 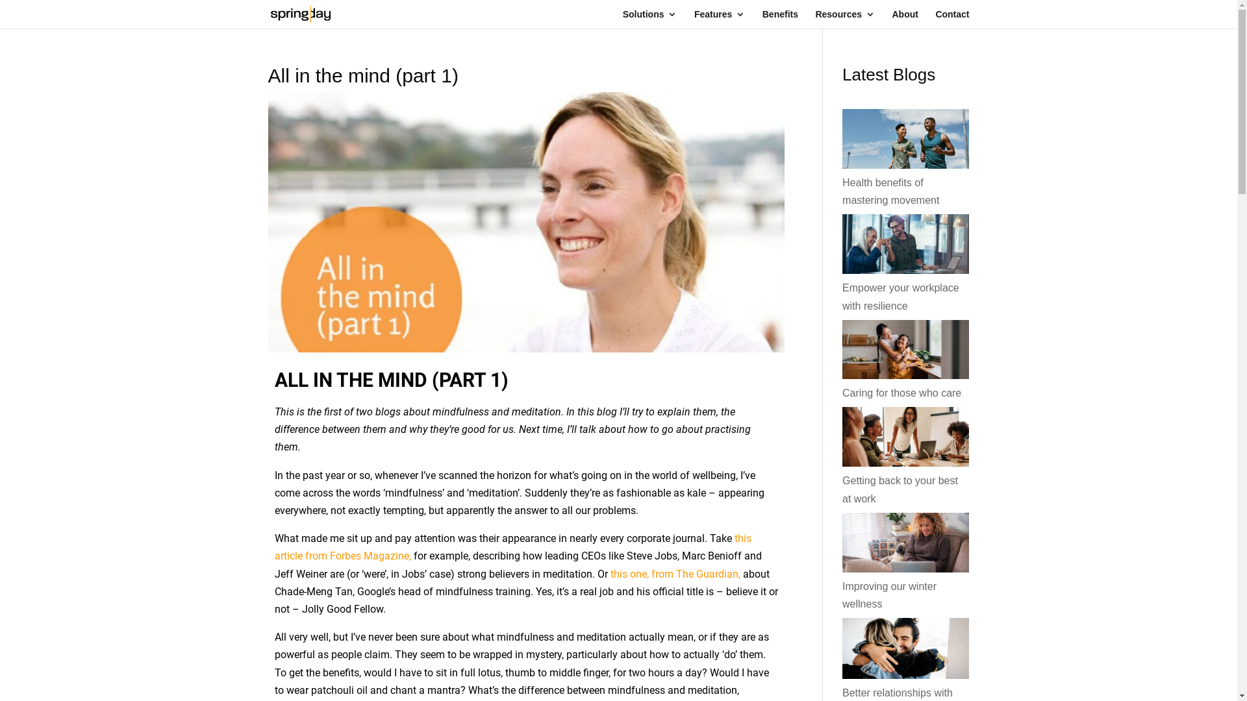 I want to click on Caring for those who care, so click(x=901, y=393).